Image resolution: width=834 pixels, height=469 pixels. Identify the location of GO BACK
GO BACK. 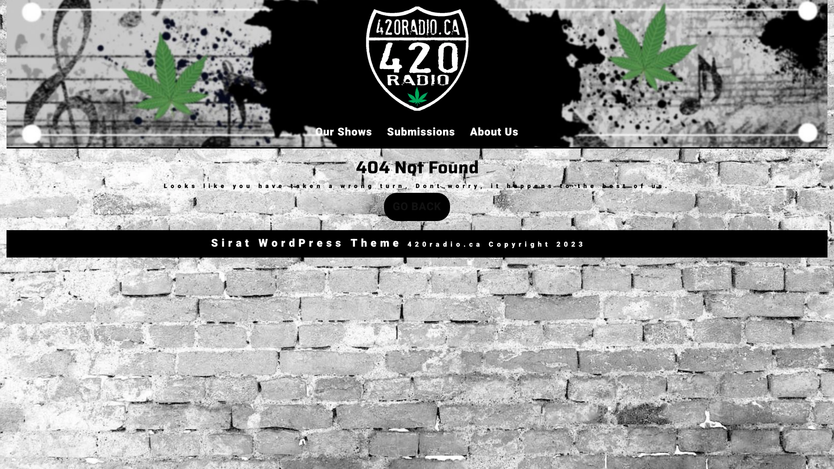
(417, 207).